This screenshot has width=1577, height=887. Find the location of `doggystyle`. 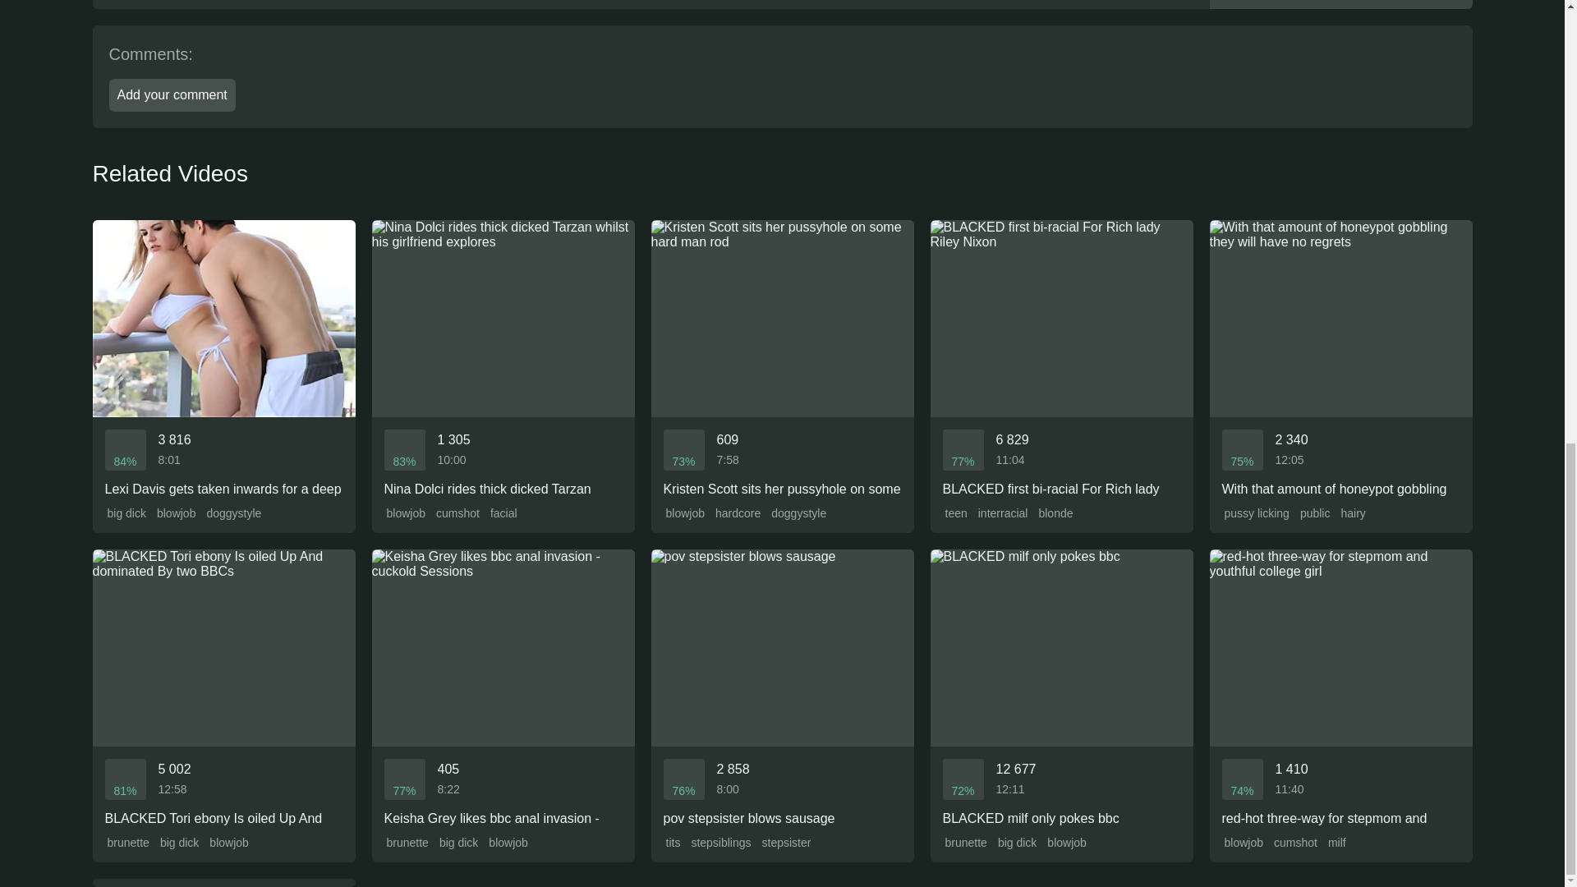

doggystyle is located at coordinates (232, 513).